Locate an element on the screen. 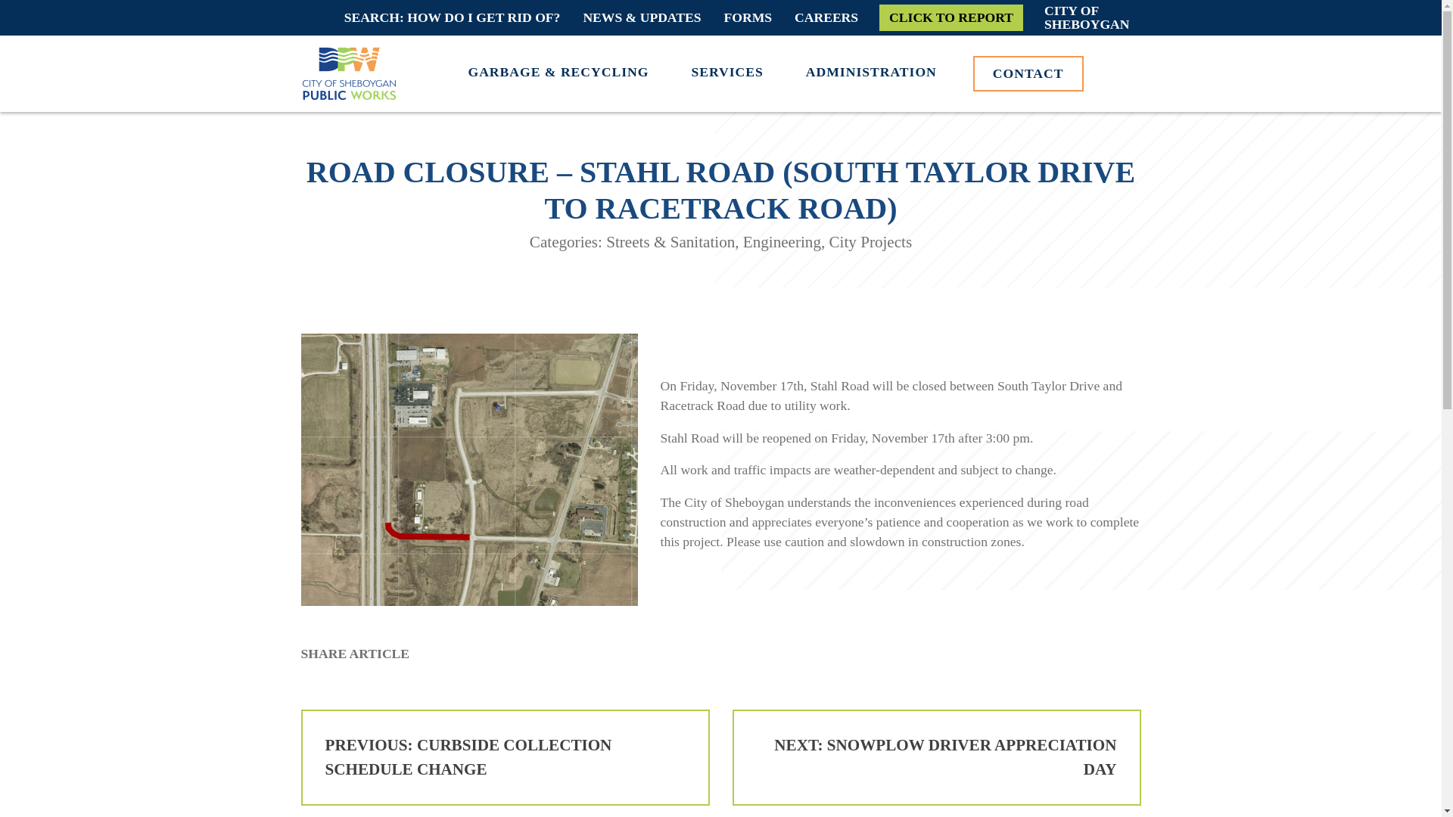 The height and width of the screenshot is (817, 1453). CAREERS is located at coordinates (1087, 18).